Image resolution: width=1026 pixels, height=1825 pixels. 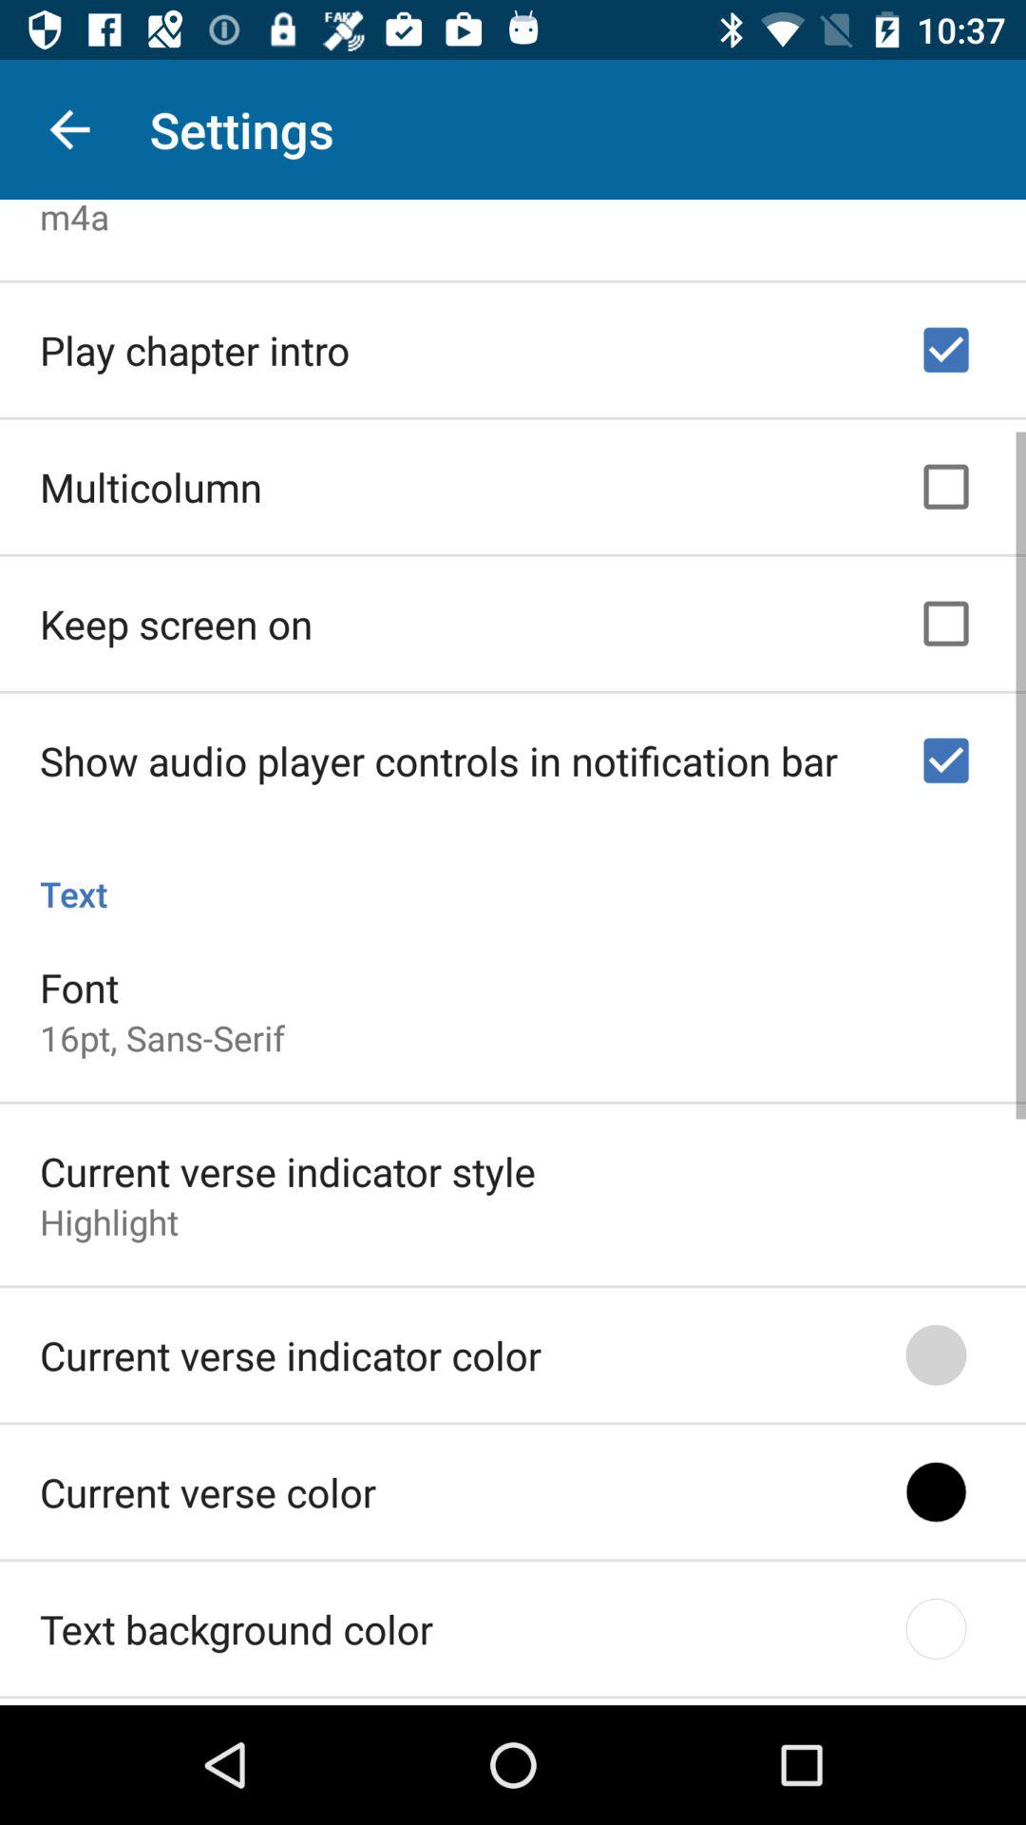 I want to click on scroll until the 16pt, sans-serif icon, so click(x=162, y=1032).